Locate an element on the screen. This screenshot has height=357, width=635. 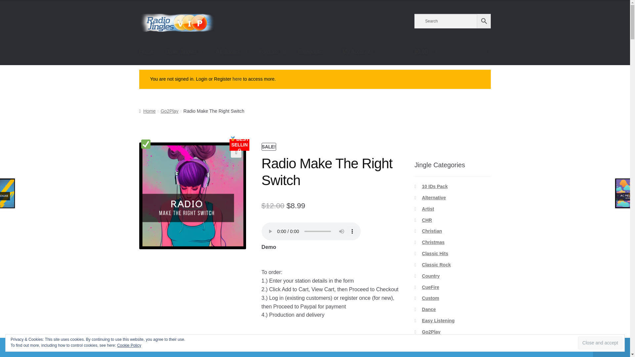
Formats is located at coordinates (272, 52).